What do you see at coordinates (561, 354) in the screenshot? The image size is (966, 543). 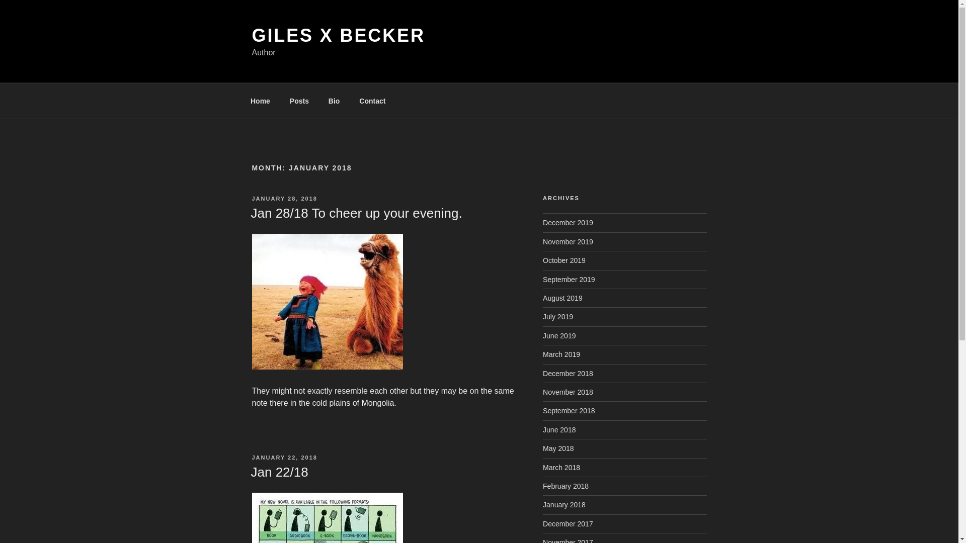 I see `March 2019` at bounding box center [561, 354].